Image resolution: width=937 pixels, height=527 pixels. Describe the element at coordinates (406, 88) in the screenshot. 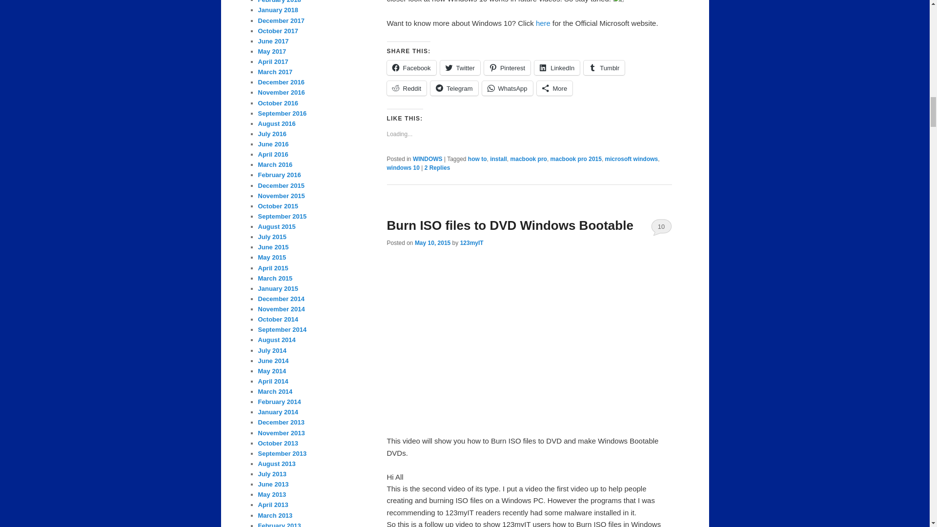

I see `Click to share on Reddit` at that location.